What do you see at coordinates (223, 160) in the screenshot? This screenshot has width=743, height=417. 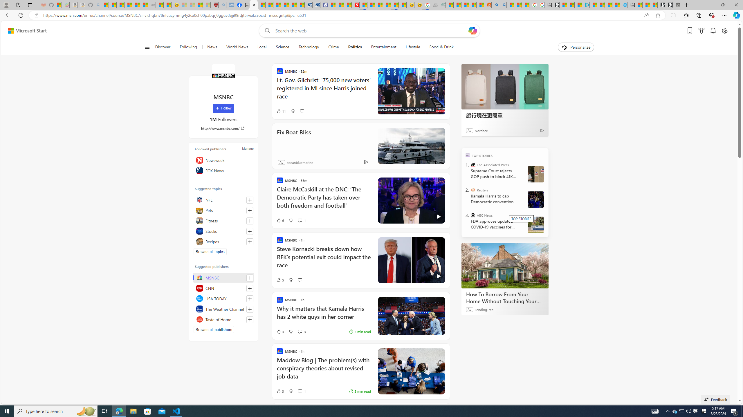 I see `Newsweek` at bounding box center [223, 160].